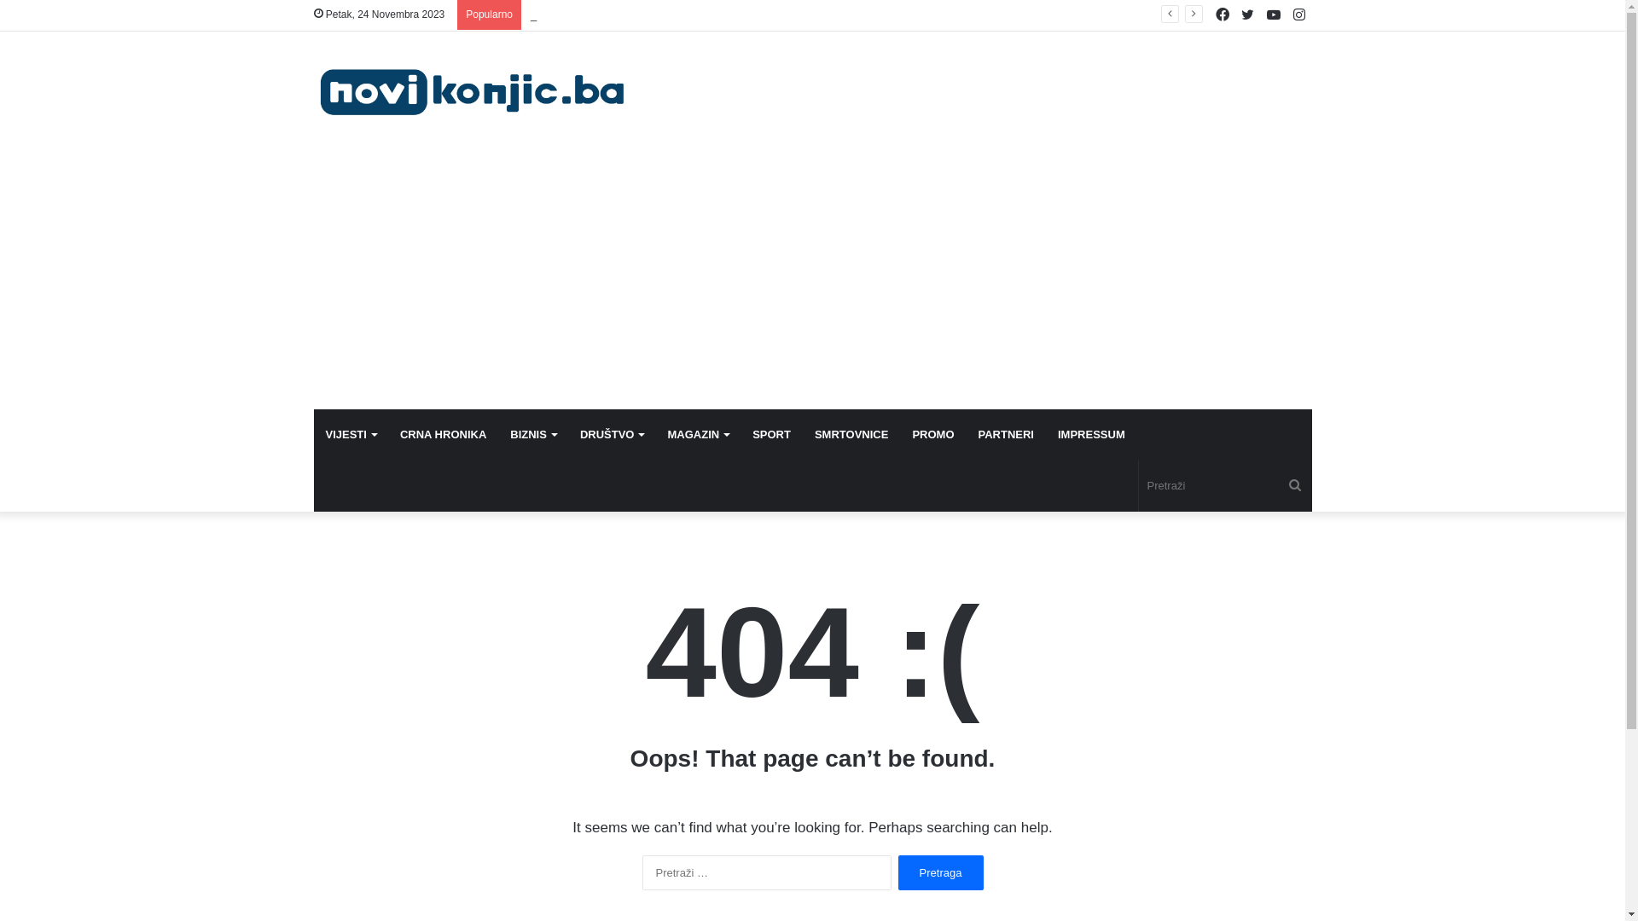  I want to click on CRNA HRONIKA, so click(444, 435).